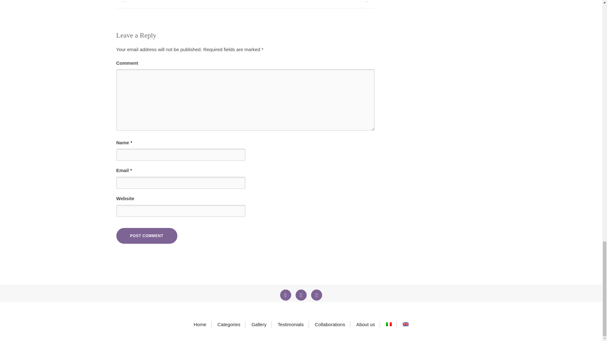 The height and width of the screenshot is (341, 607). What do you see at coordinates (147, 236) in the screenshot?
I see `Post Comment` at bounding box center [147, 236].